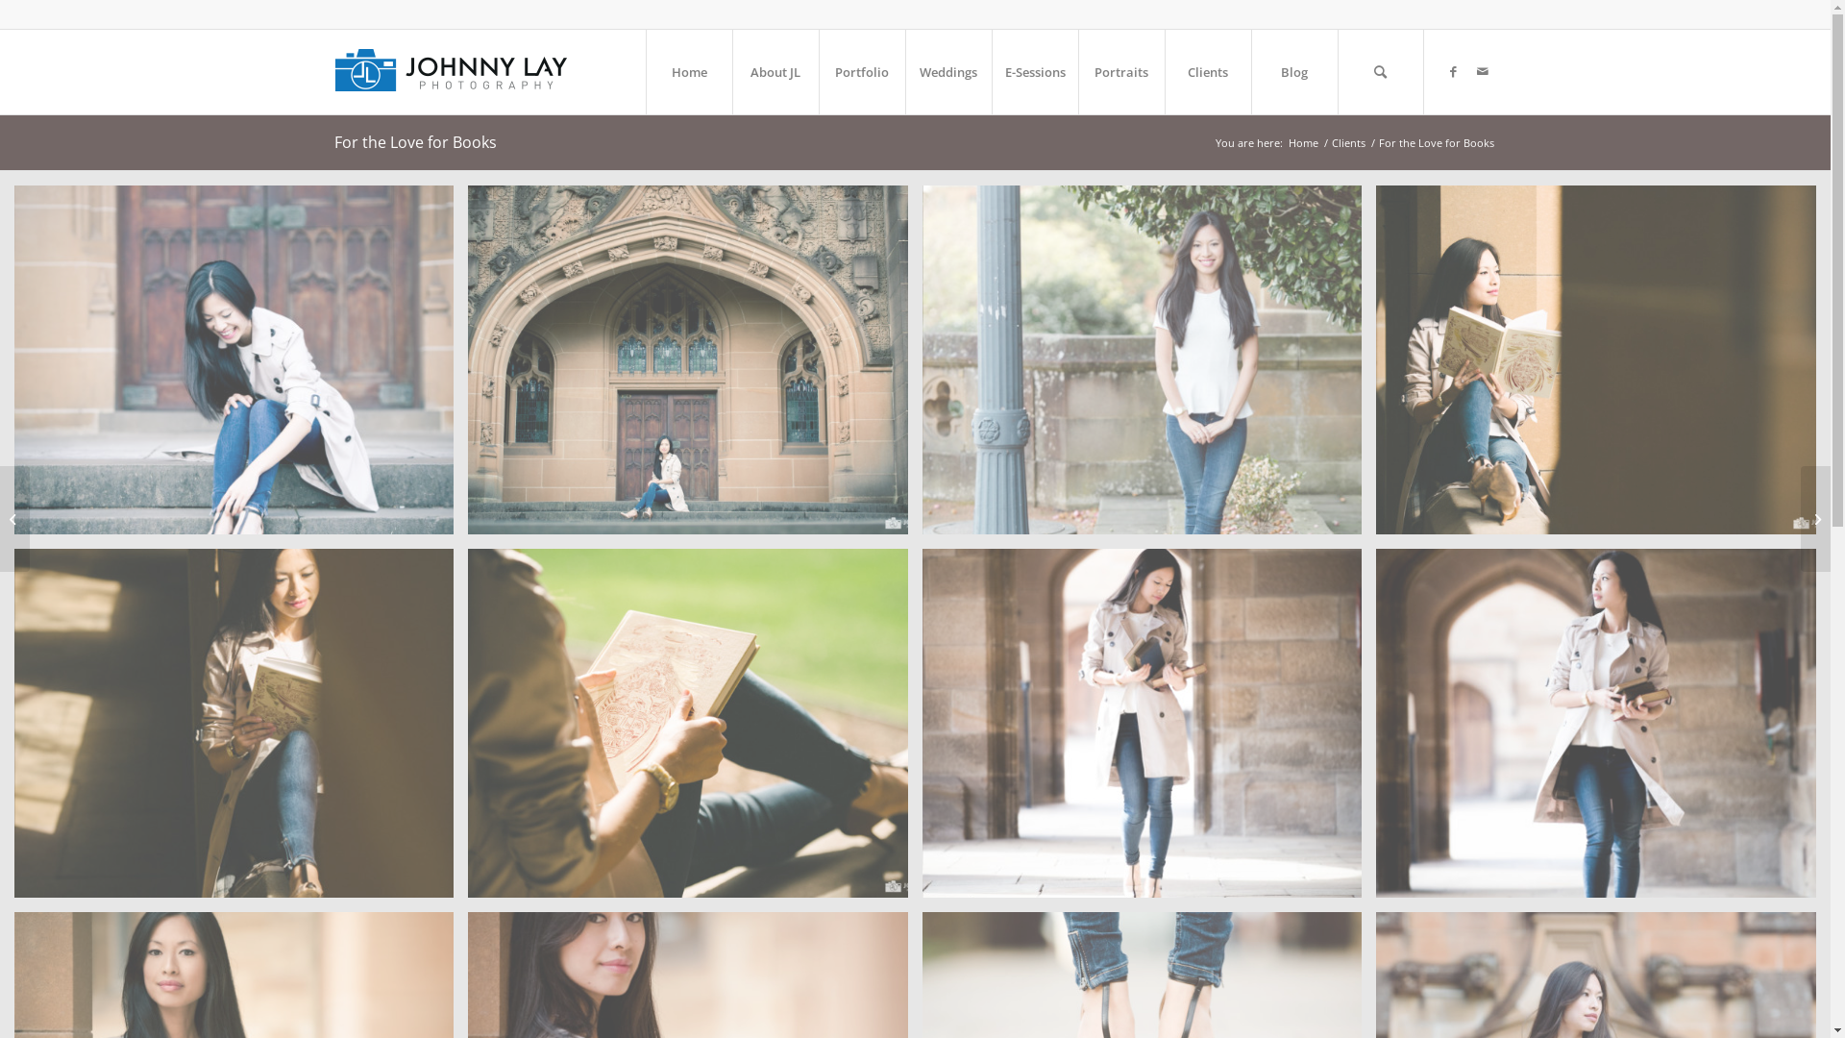 The height and width of the screenshot is (1038, 1845). What do you see at coordinates (695, 367) in the screenshot?
I see `Julie_loveforbooks_0069-lowr` at bounding box center [695, 367].